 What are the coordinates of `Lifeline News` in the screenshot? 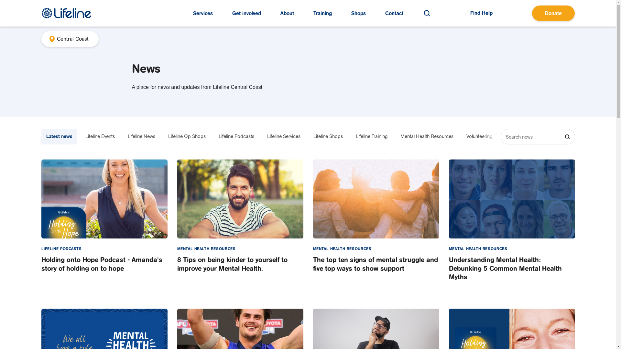 It's located at (142, 136).